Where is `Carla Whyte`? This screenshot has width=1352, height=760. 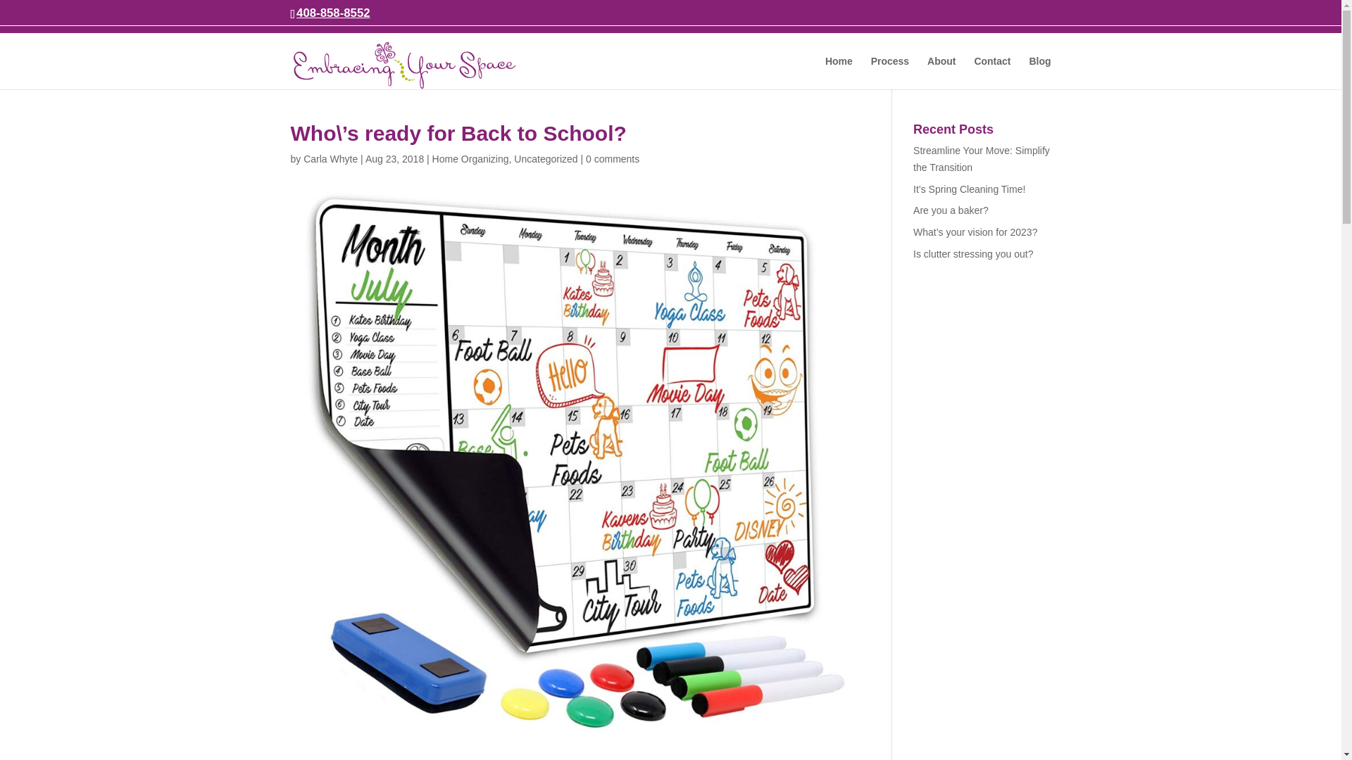
Carla Whyte is located at coordinates (330, 159).